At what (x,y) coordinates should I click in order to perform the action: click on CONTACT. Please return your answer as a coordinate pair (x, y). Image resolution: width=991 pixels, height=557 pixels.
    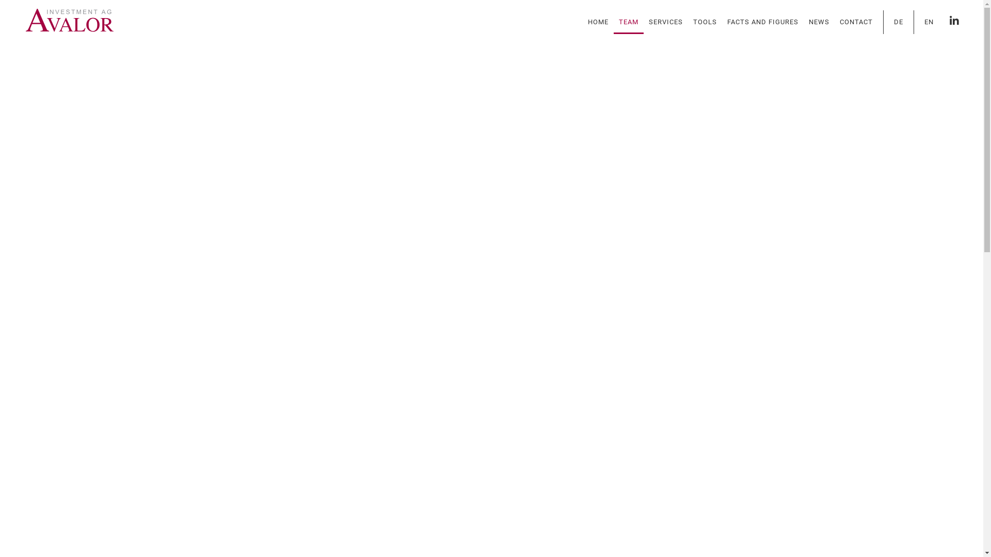
    Looking at the image, I should click on (856, 22).